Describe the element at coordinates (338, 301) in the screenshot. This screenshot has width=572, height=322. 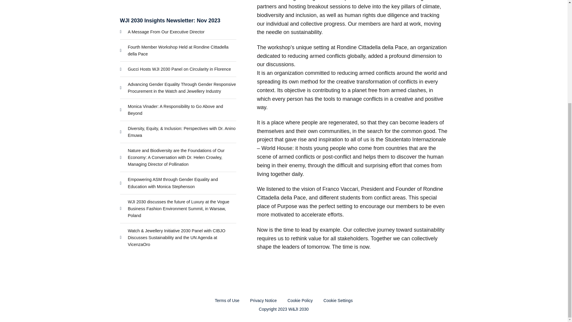
I see `Cookie Settings` at that location.